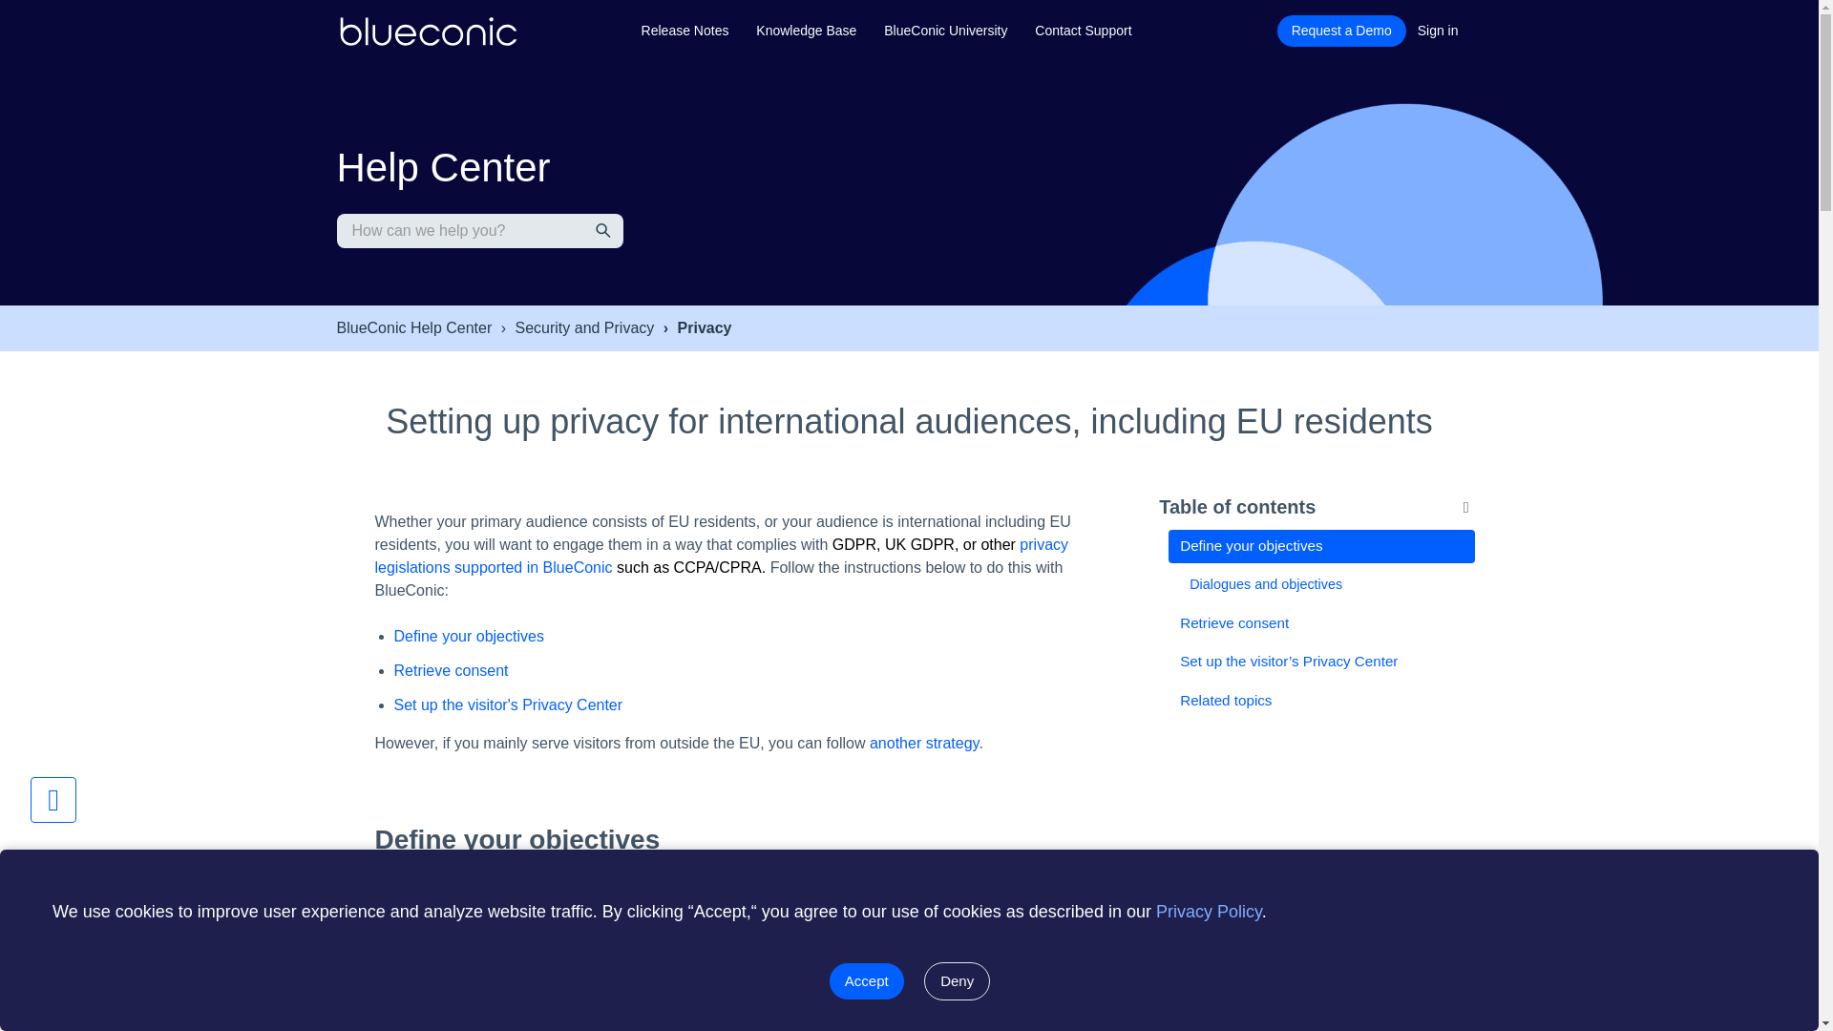 Image resolution: width=1833 pixels, height=1031 pixels. I want to click on BlueConic University, so click(945, 31).